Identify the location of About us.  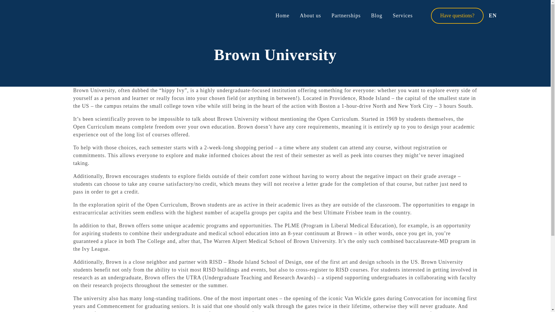
(310, 16).